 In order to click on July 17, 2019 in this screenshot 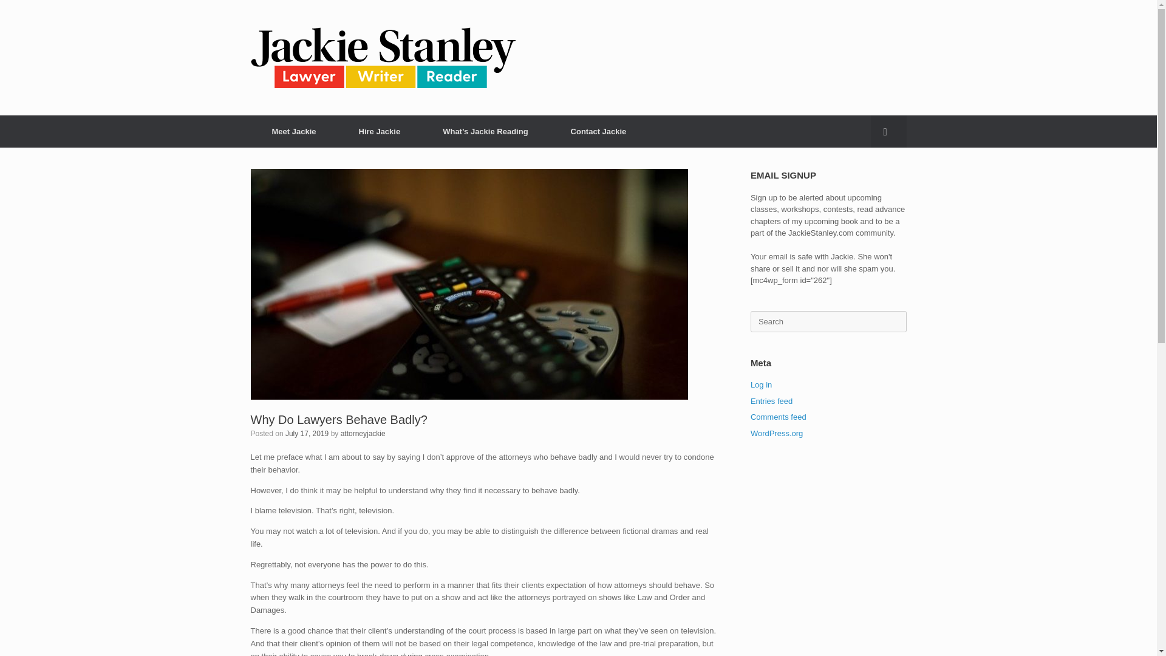, I will do `click(307, 434)`.